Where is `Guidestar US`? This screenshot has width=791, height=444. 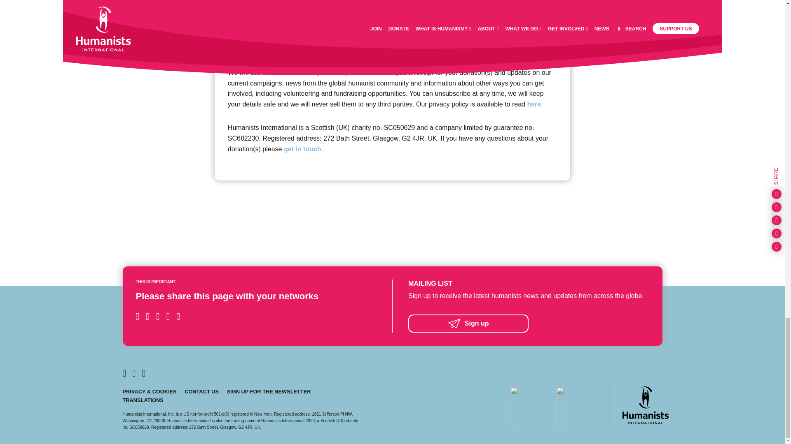
Guidestar US is located at coordinates (576, 406).